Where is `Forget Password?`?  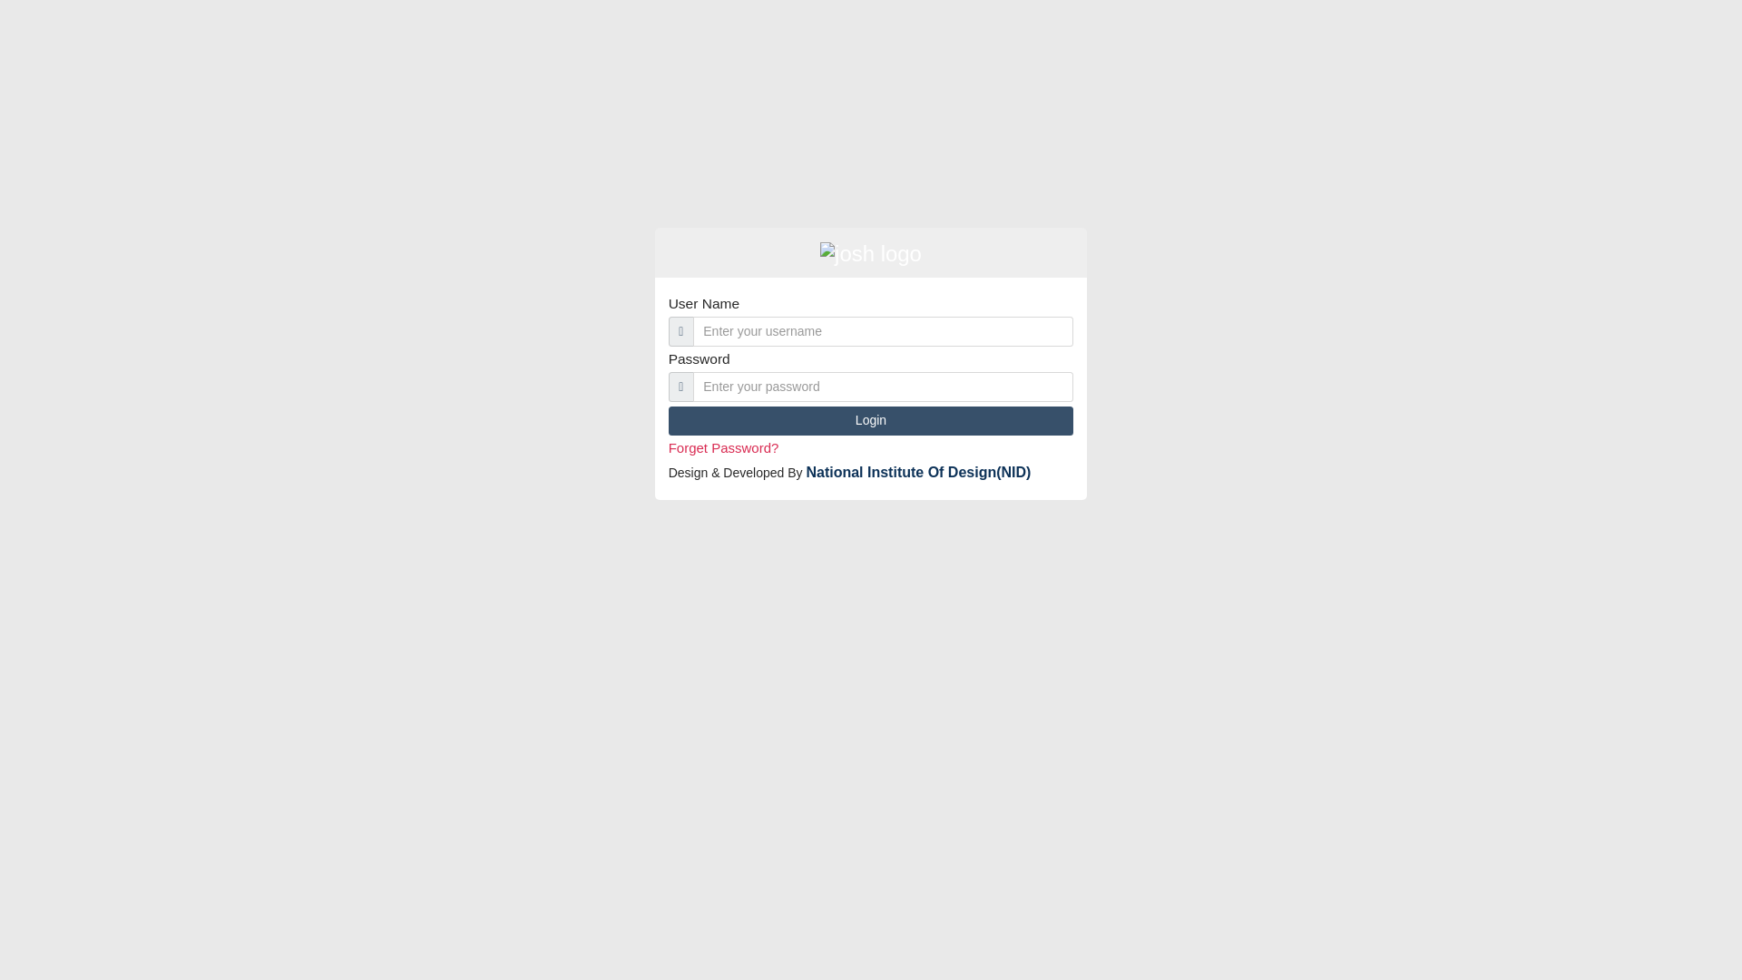
Forget Password? is located at coordinates (724, 448).